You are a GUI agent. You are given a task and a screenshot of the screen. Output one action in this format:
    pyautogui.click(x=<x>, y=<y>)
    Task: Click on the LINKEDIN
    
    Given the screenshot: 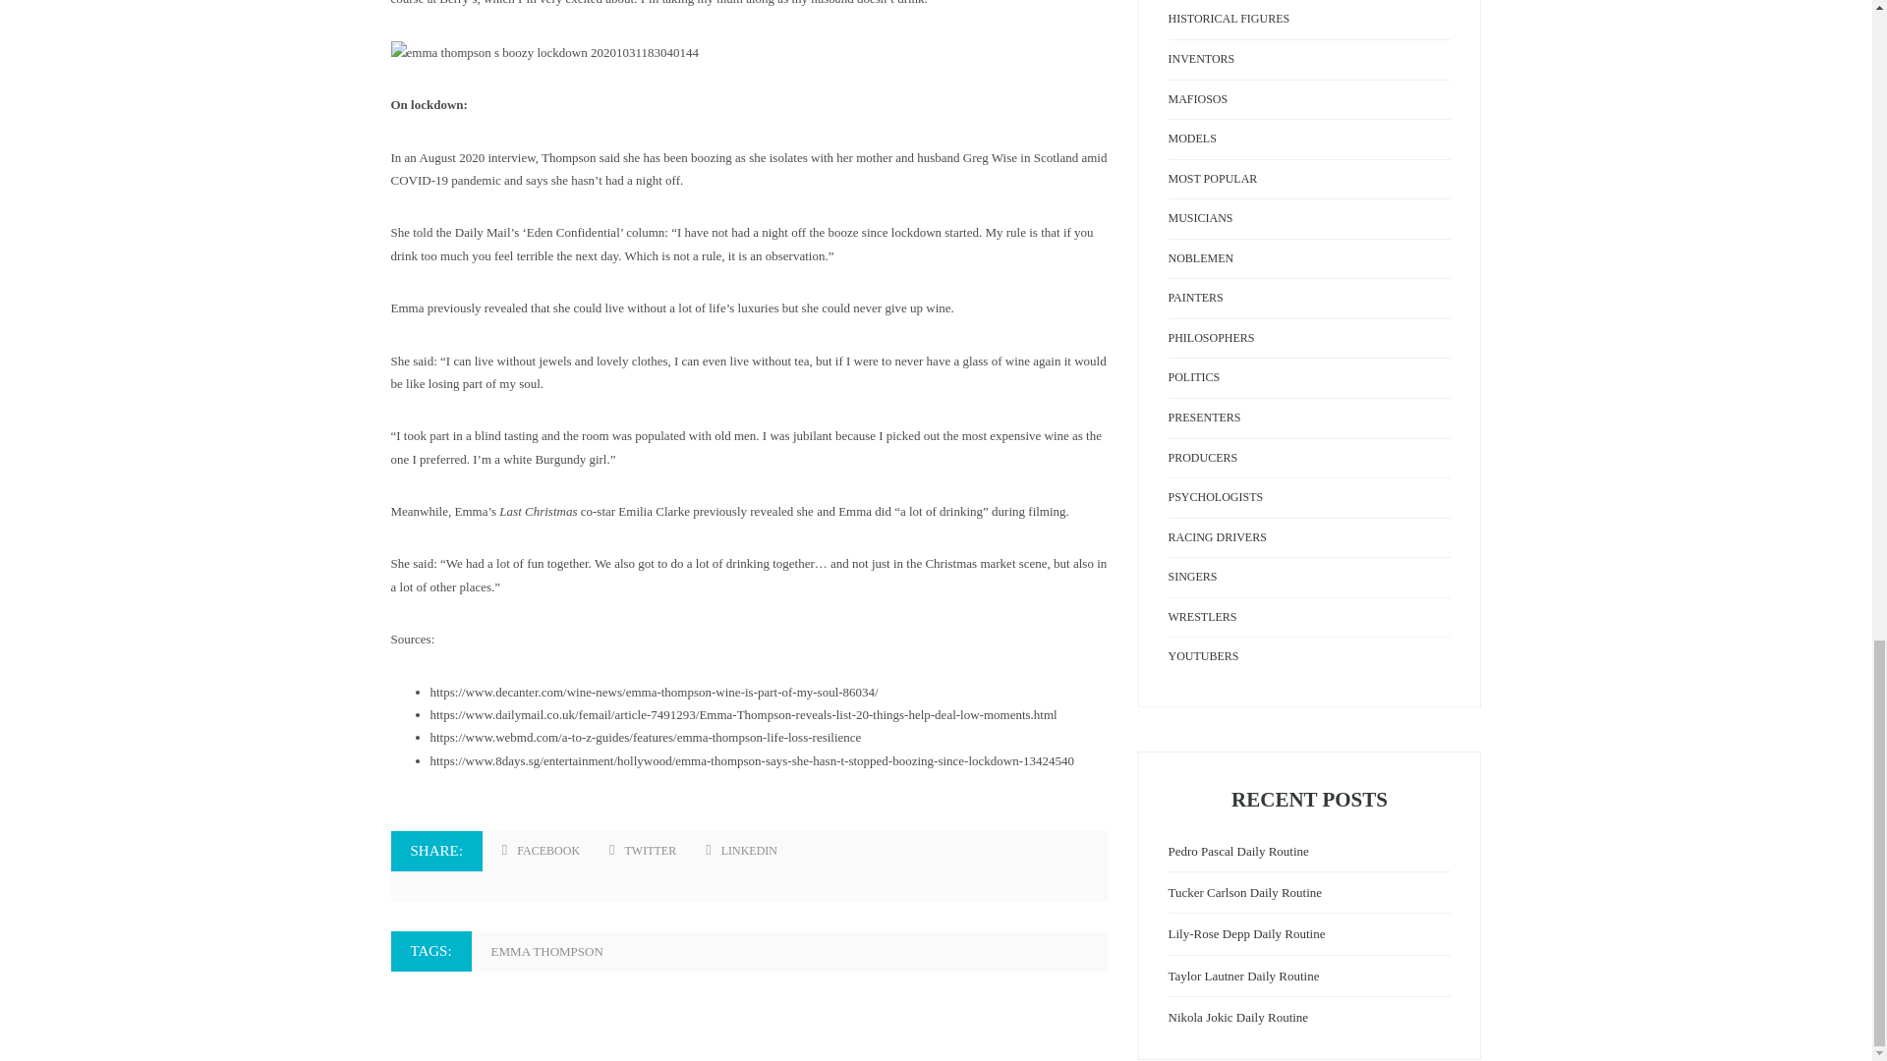 What is the action you would take?
    pyautogui.click(x=741, y=852)
    